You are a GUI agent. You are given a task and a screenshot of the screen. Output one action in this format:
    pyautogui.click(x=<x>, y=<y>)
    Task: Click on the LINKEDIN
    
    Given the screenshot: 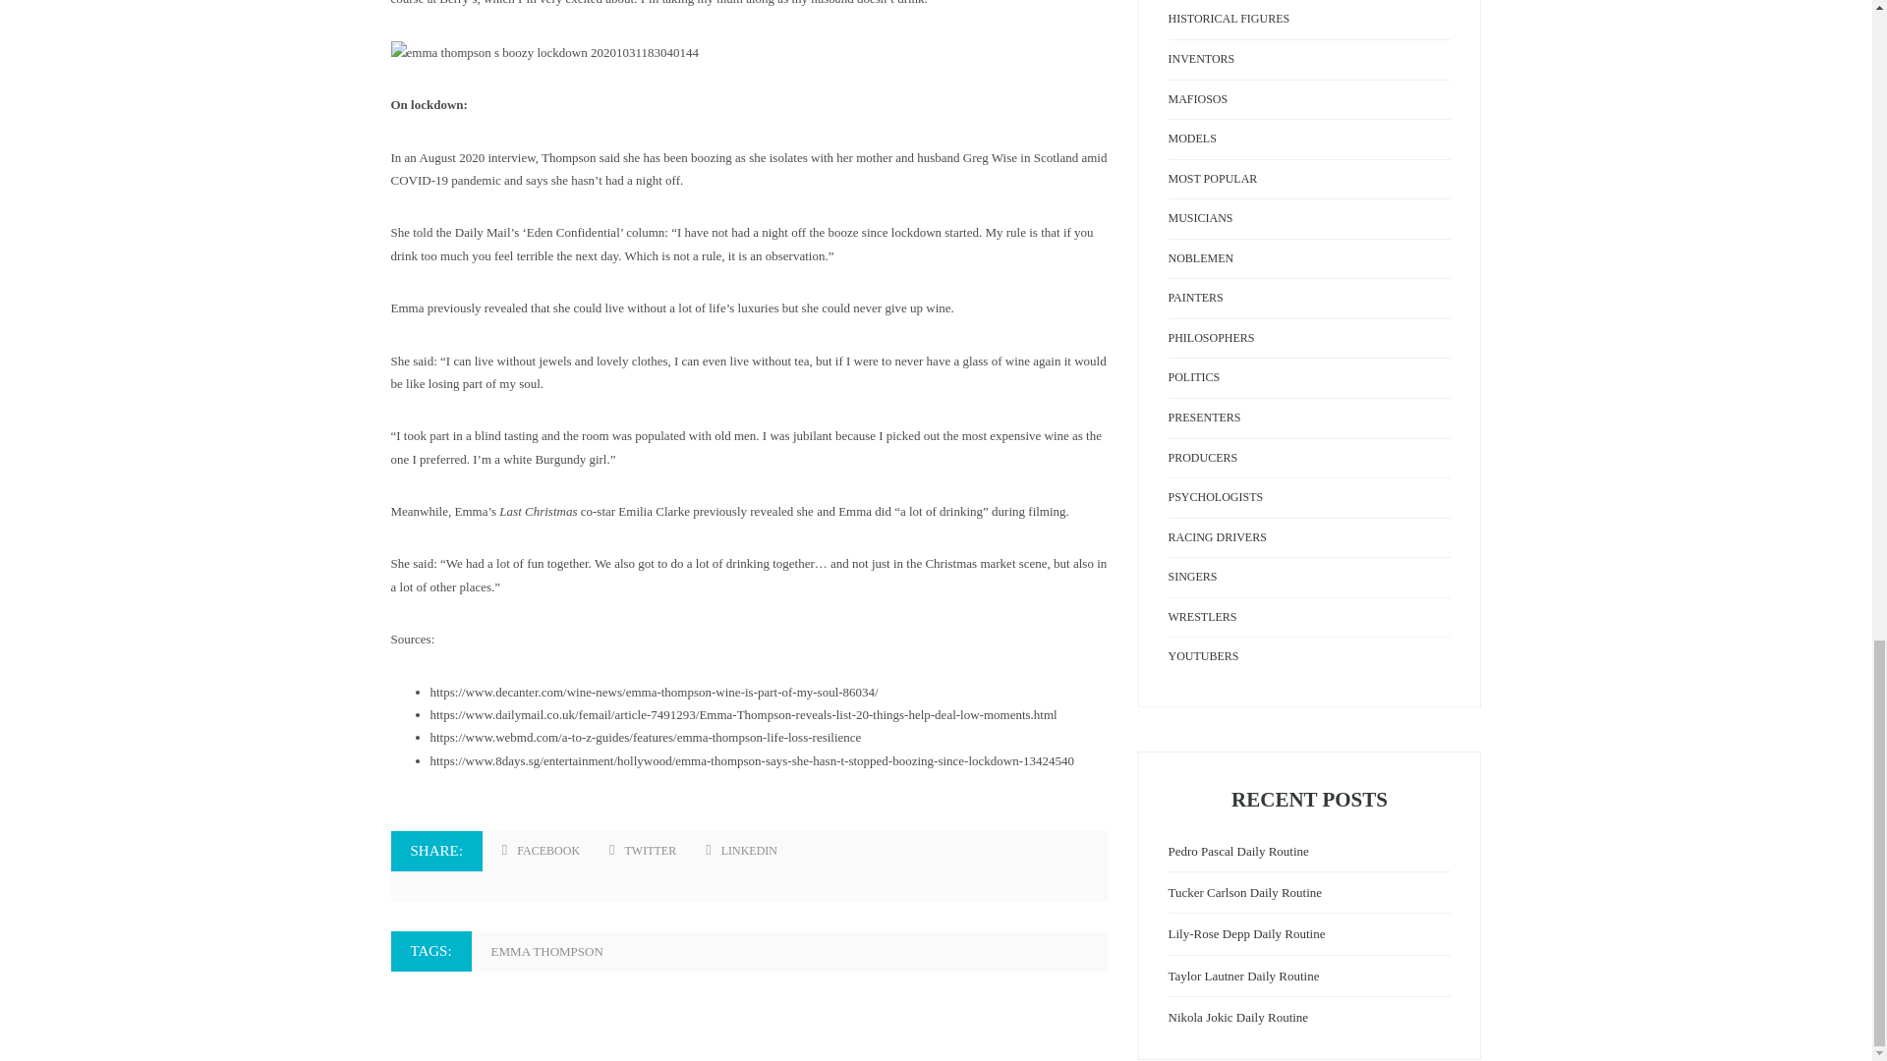 What is the action you would take?
    pyautogui.click(x=741, y=852)
    